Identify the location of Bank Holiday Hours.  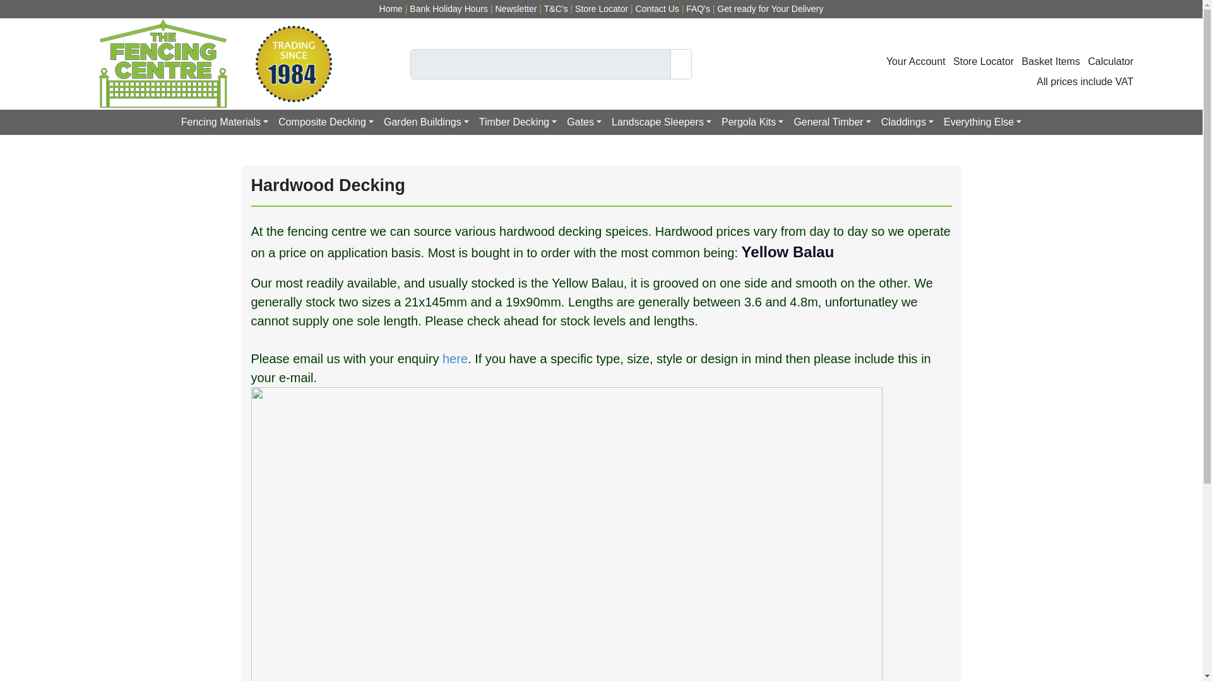
(449, 9).